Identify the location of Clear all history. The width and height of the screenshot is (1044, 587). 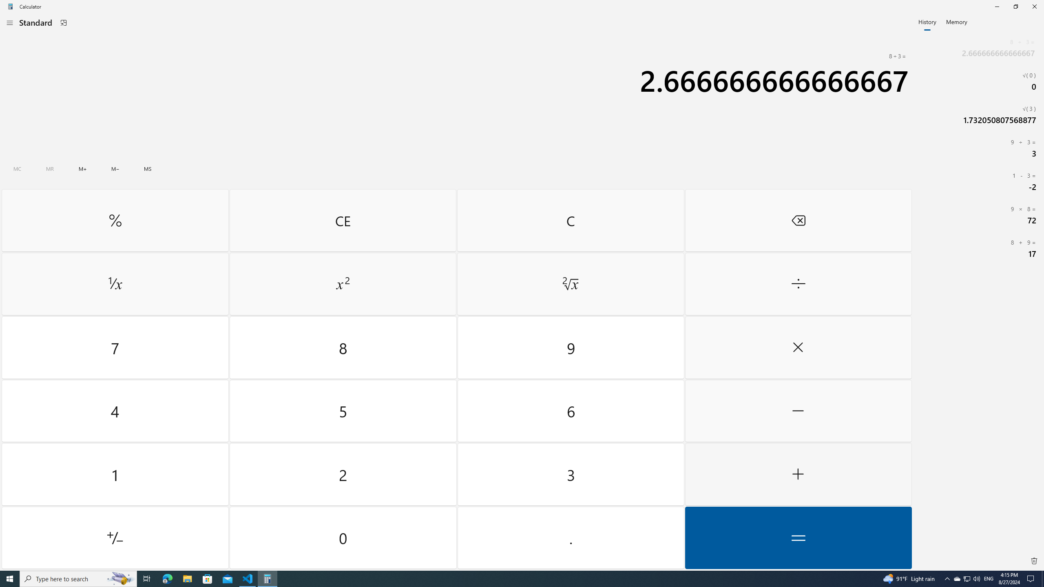
(1034, 561).